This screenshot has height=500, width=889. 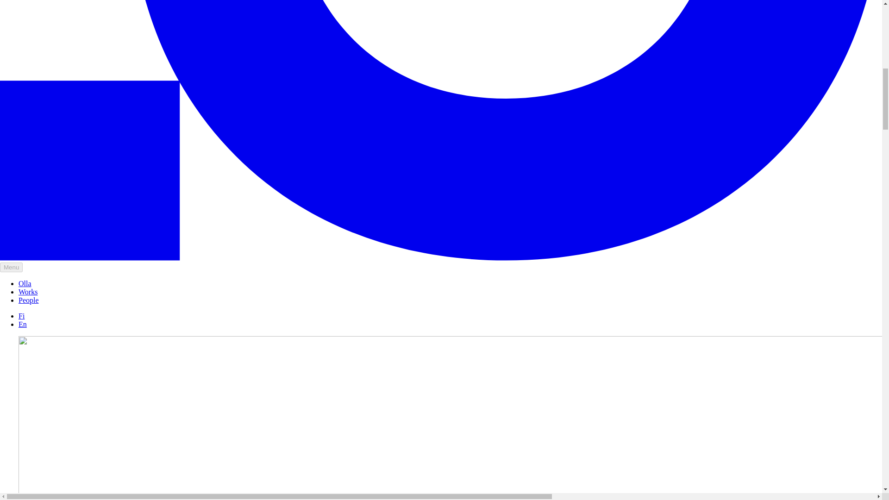 I want to click on Works, so click(x=28, y=292).